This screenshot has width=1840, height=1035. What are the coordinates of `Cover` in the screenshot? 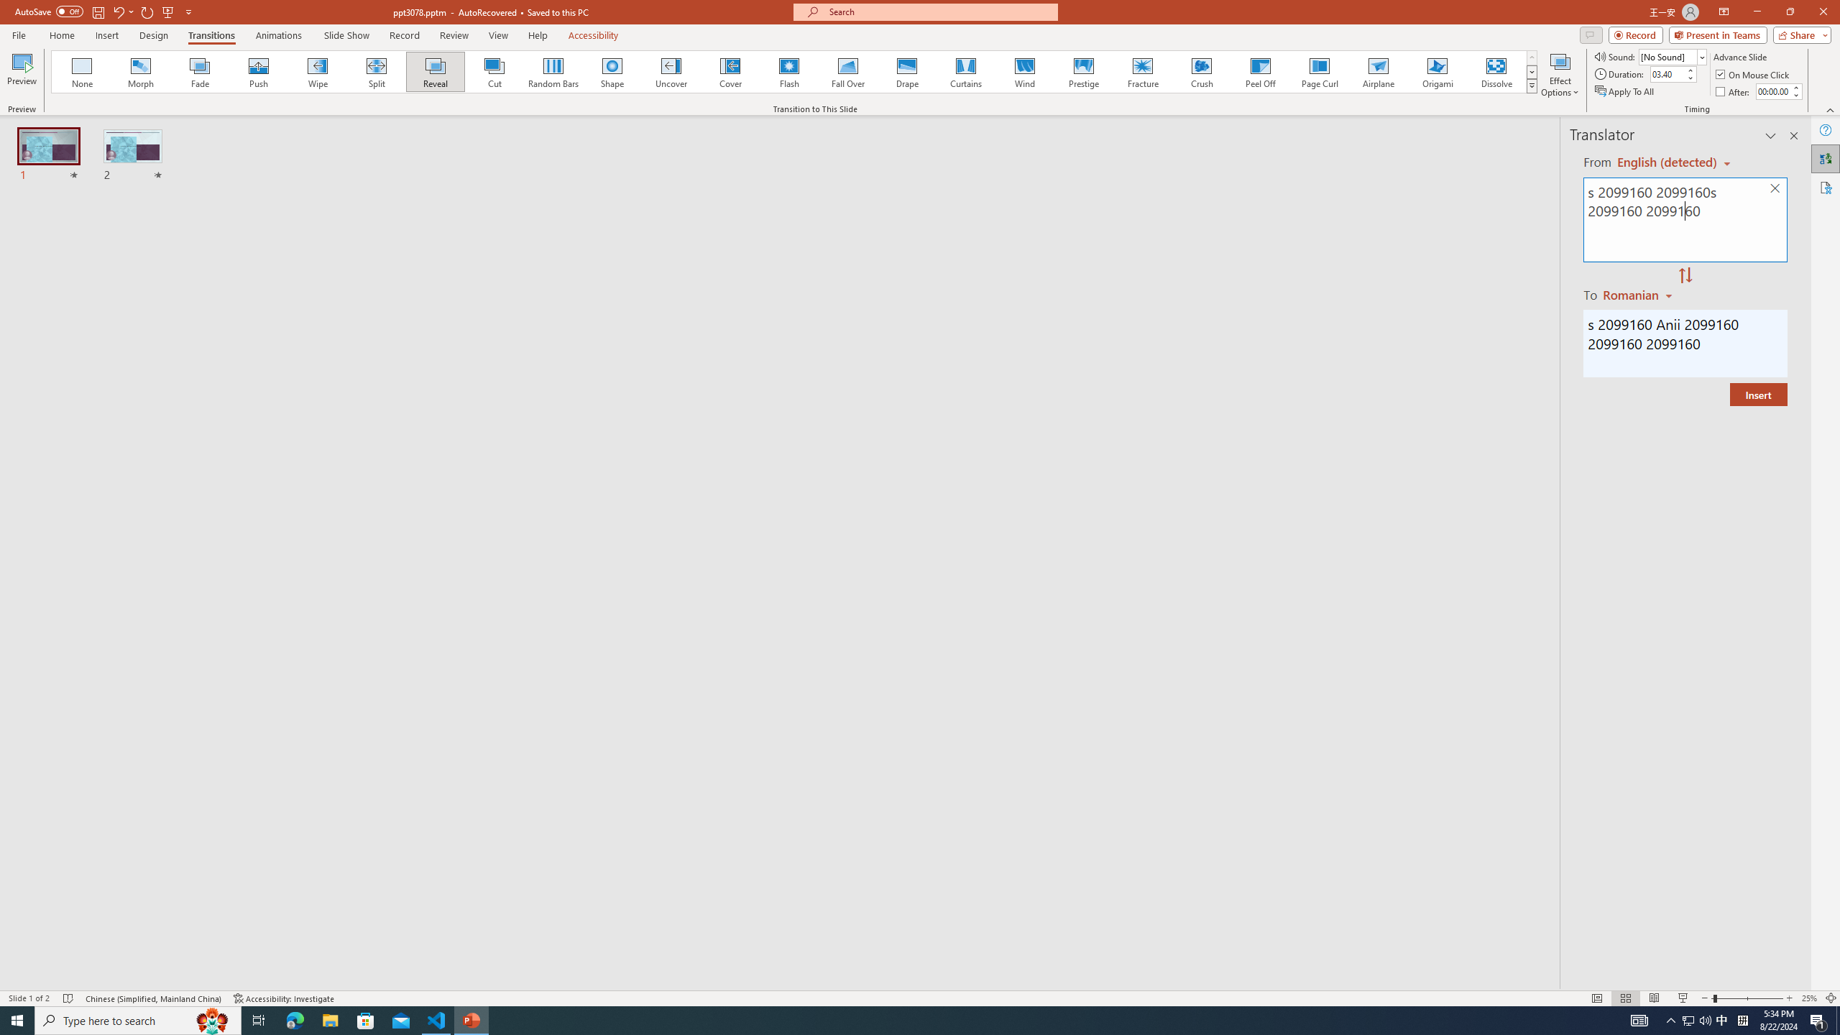 It's located at (730, 72).